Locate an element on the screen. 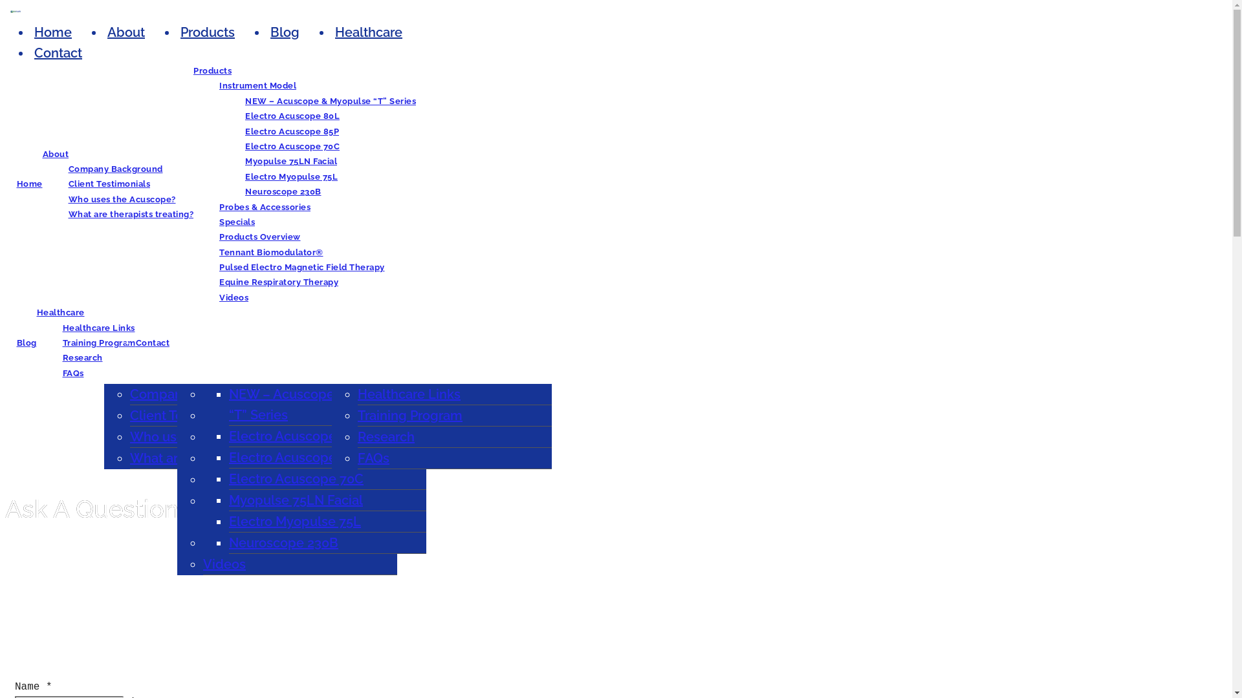 The height and width of the screenshot is (698, 1242). Instrument Model is located at coordinates (257, 394).